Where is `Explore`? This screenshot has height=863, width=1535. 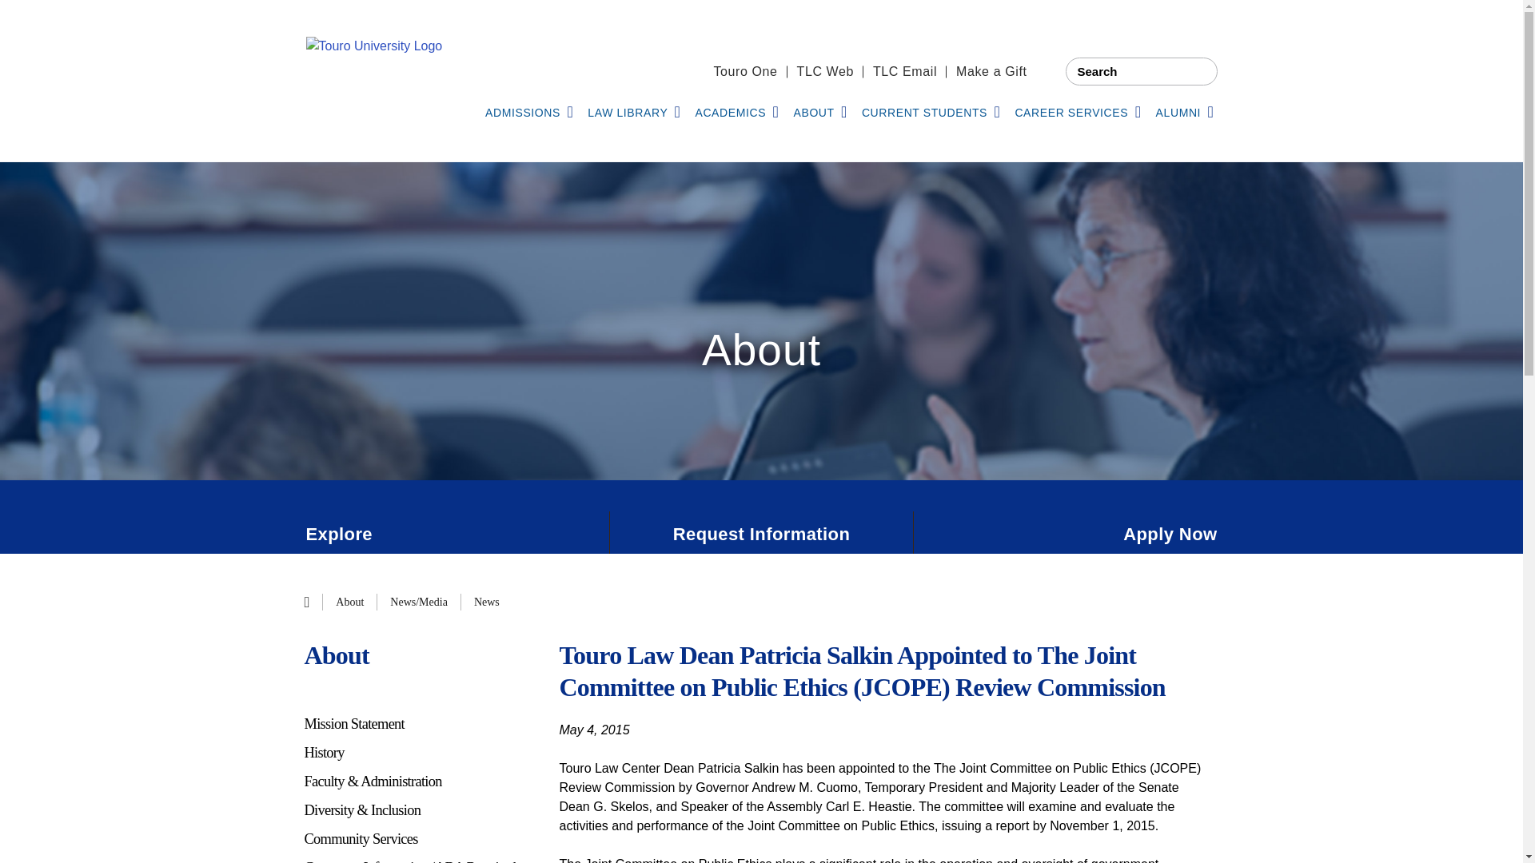 Explore is located at coordinates (457, 534).